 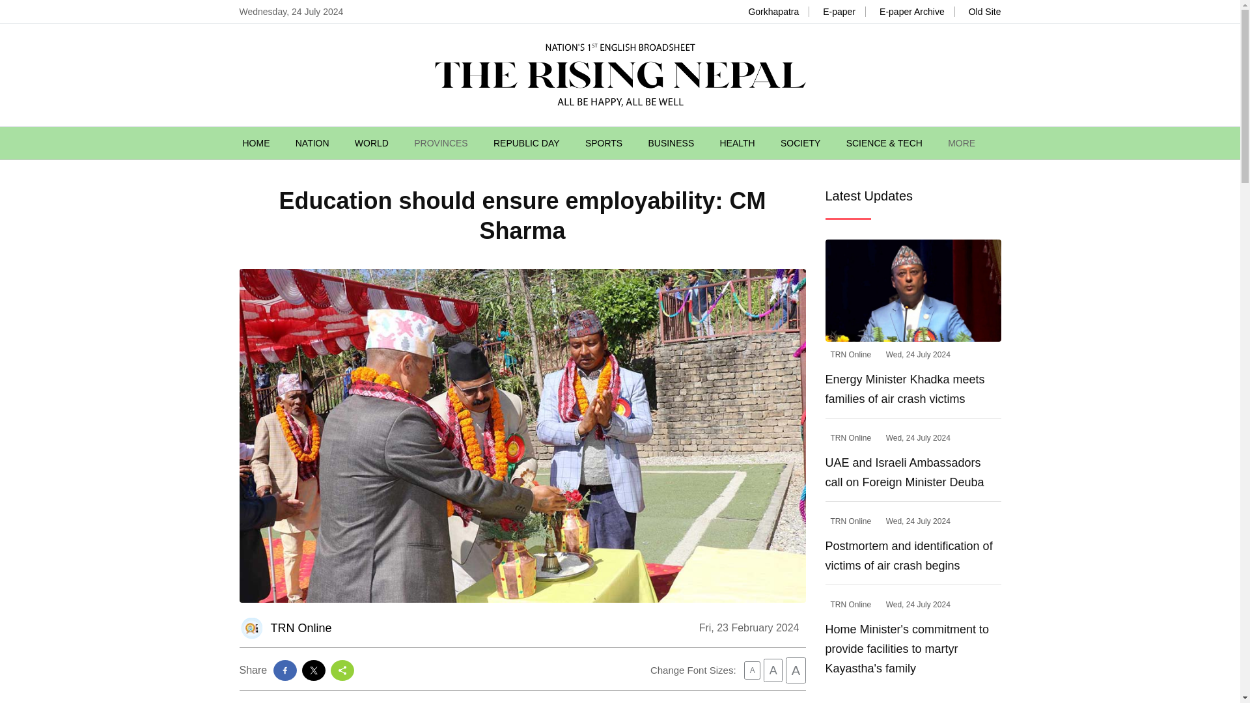 What do you see at coordinates (837, 11) in the screenshot?
I see `E-paper` at bounding box center [837, 11].